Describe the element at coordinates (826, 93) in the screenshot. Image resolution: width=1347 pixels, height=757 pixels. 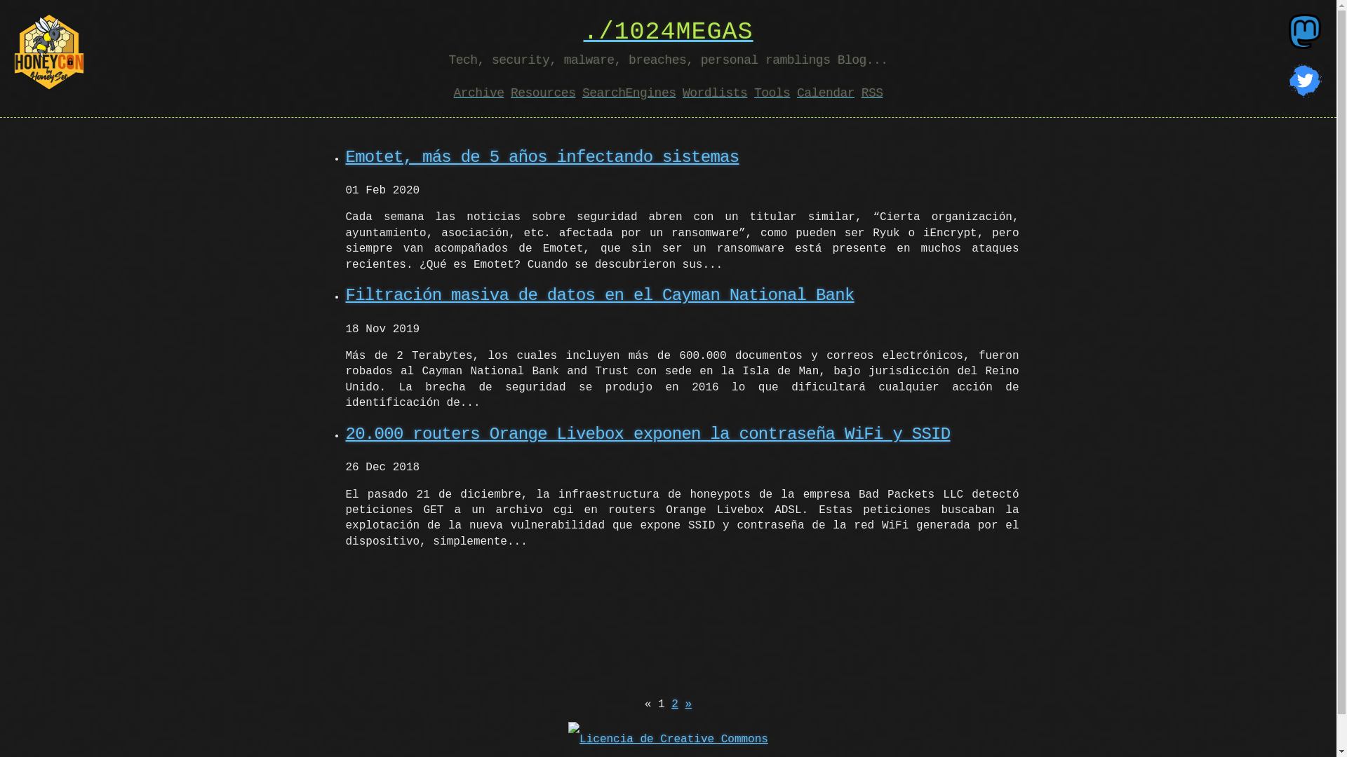
I see `Calendar` at that location.